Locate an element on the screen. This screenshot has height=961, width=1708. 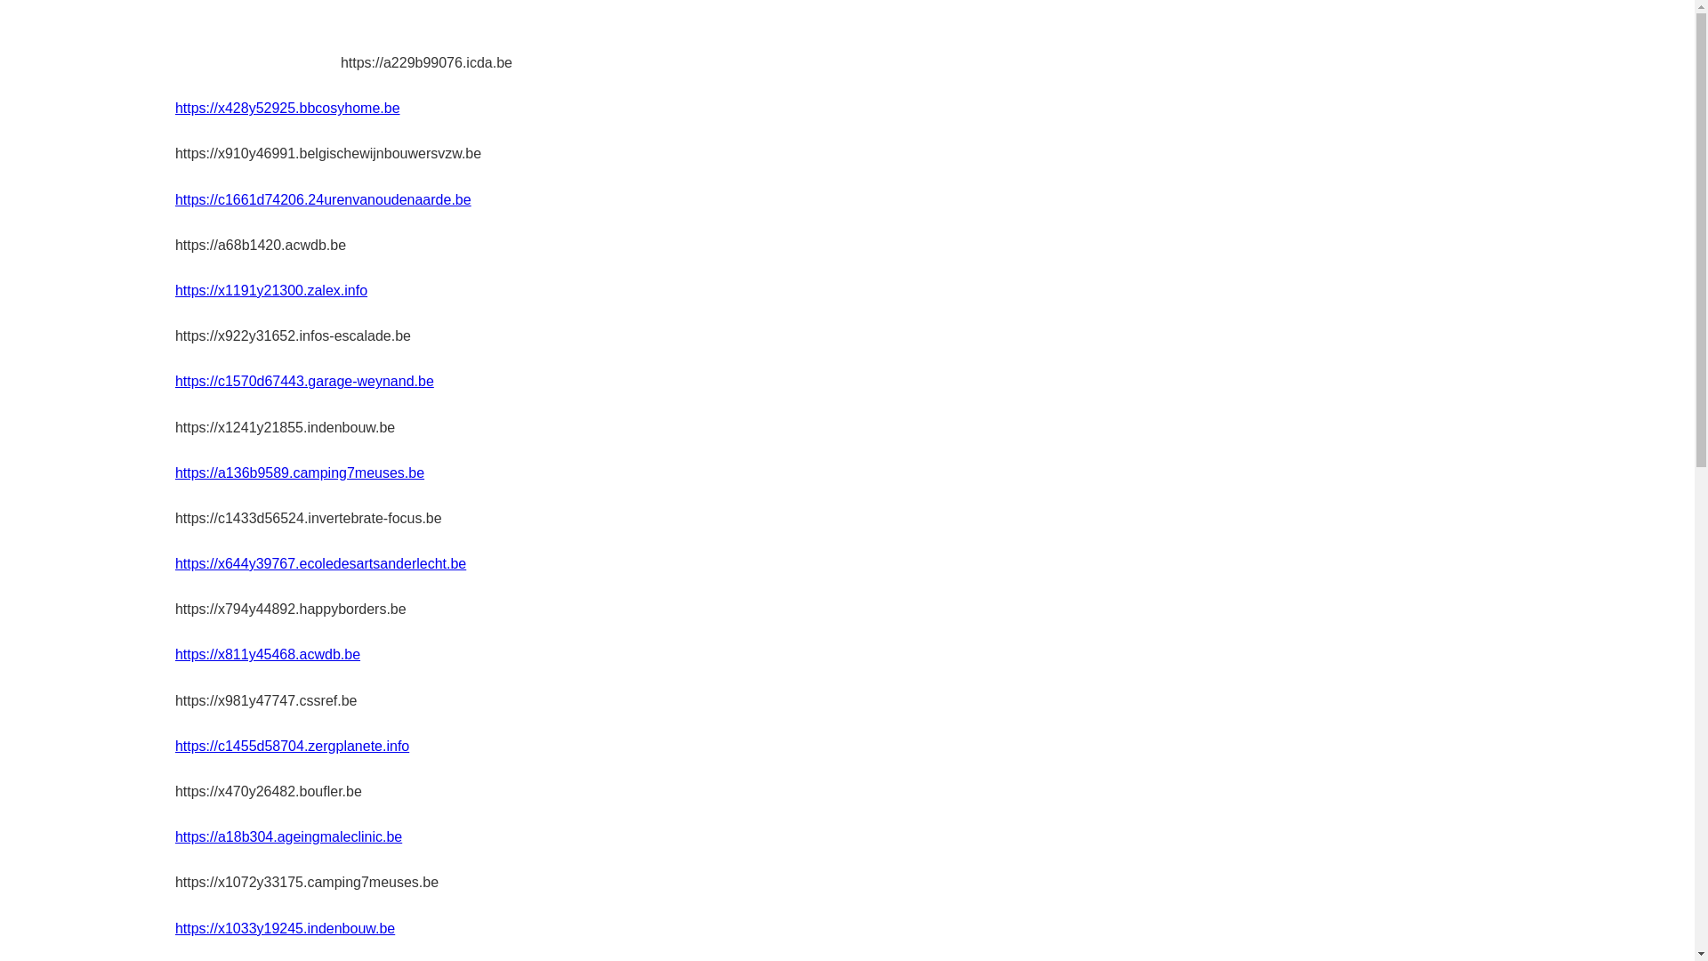
https://x428y52925.bbcosyhome.be is located at coordinates (288, 109).